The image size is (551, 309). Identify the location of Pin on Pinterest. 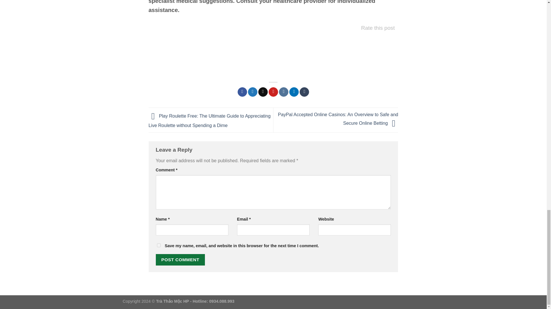
(273, 92).